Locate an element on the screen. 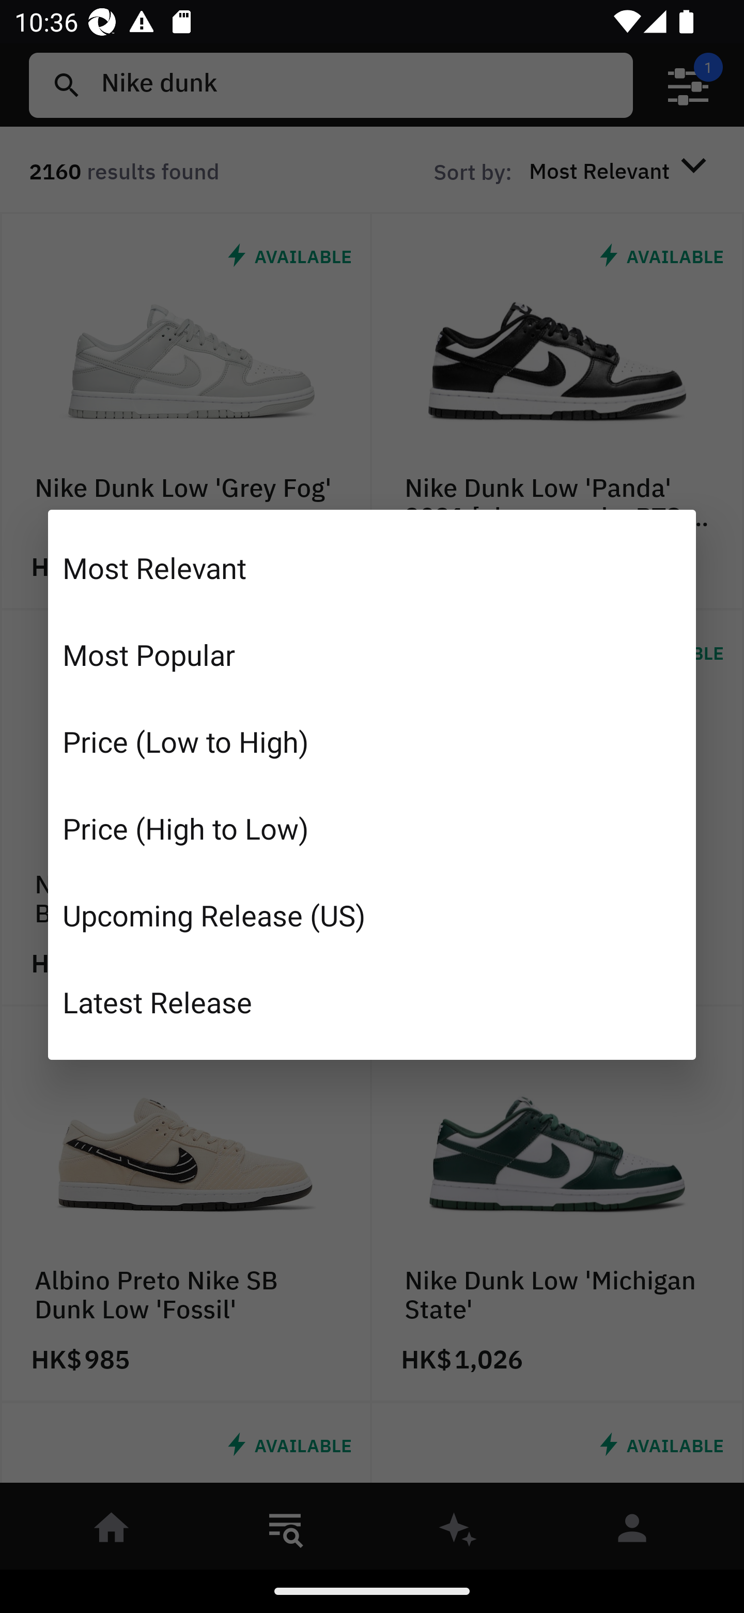  Most Popular is located at coordinates (372, 655).